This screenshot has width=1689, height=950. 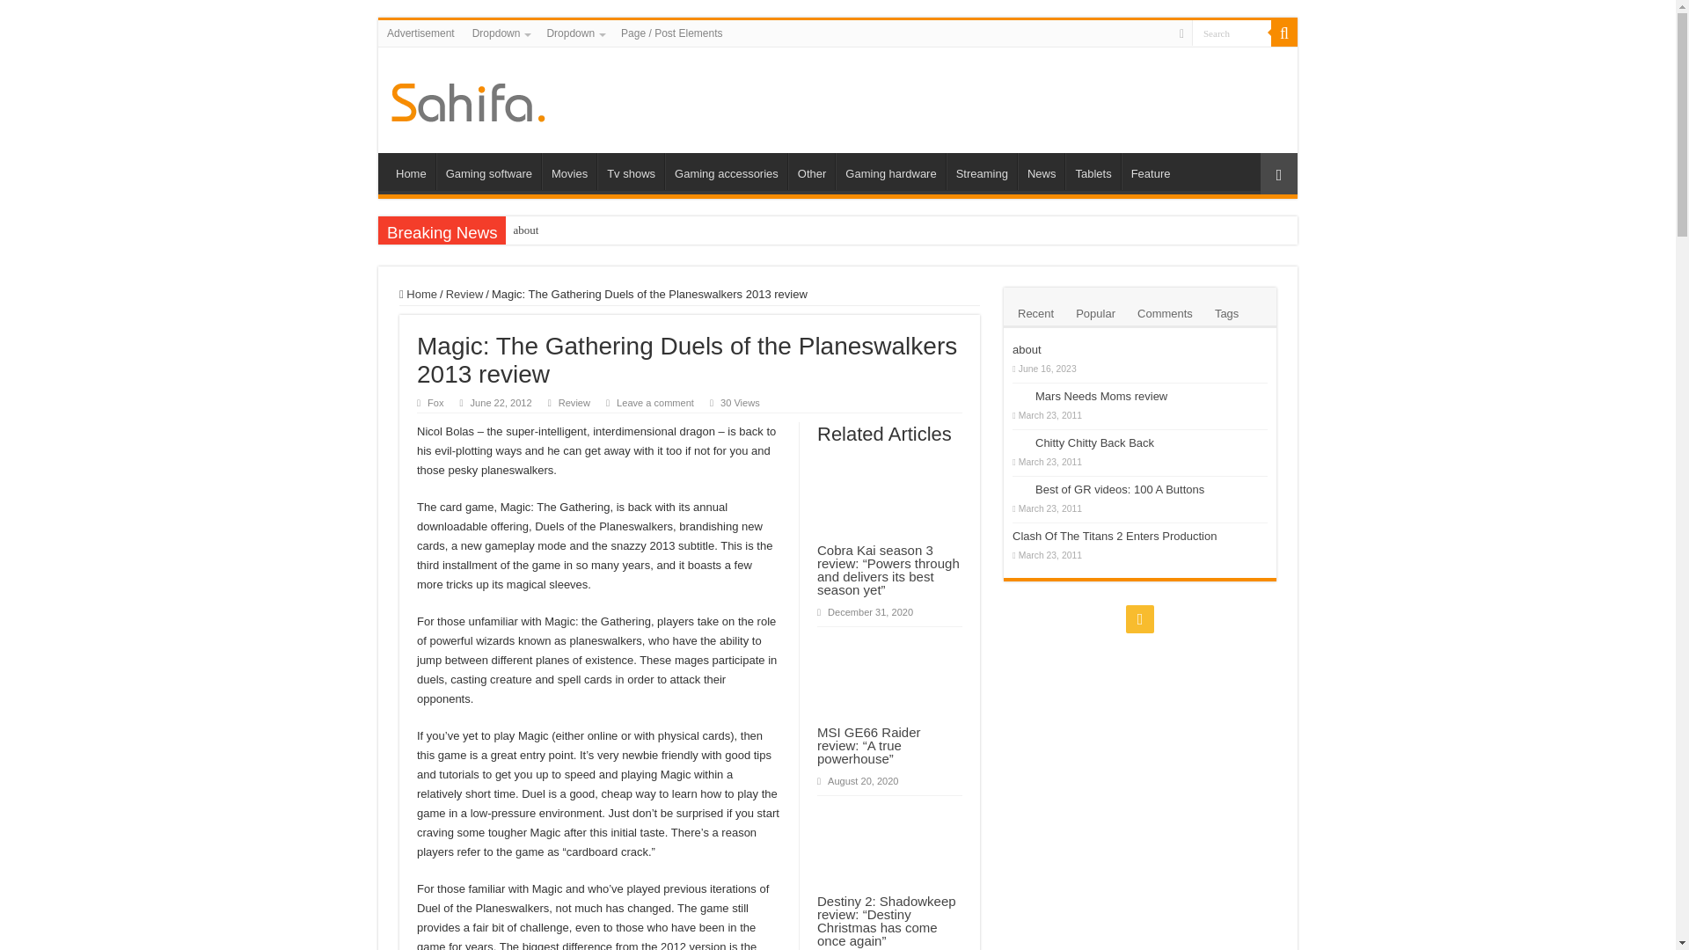 What do you see at coordinates (468, 99) in the screenshot?
I see `Game News` at bounding box center [468, 99].